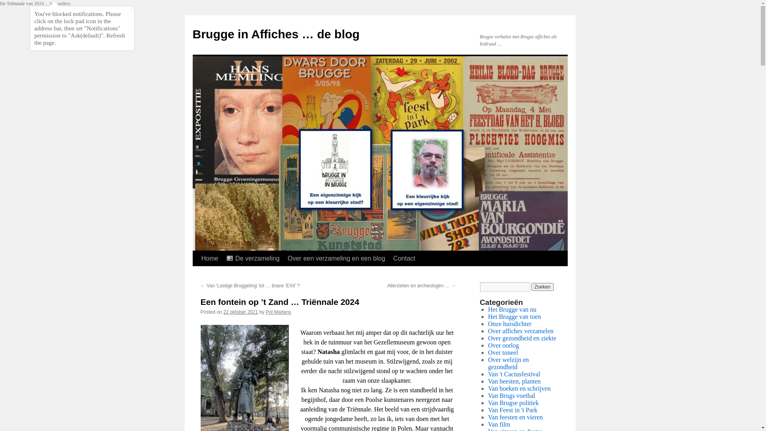  What do you see at coordinates (522, 338) in the screenshot?
I see `Over gezondheid en ziekte` at bounding box center [522, 338].